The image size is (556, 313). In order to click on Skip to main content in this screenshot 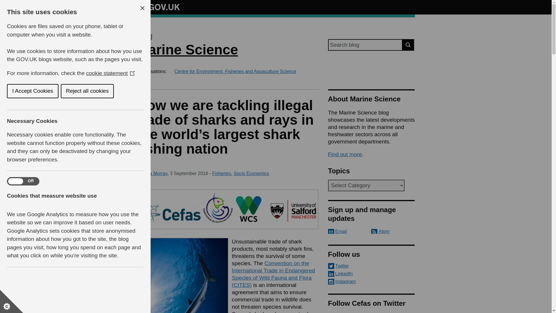, I will do `click(4, 3)`.